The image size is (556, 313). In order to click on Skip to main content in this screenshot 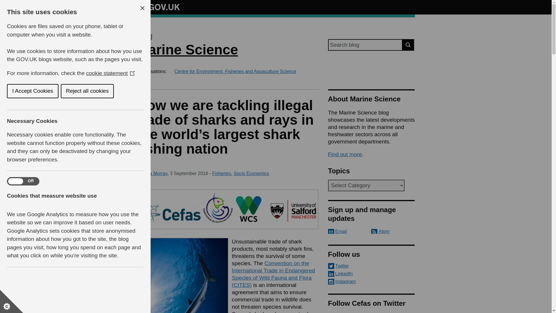, I will do `click(4, 3)`.